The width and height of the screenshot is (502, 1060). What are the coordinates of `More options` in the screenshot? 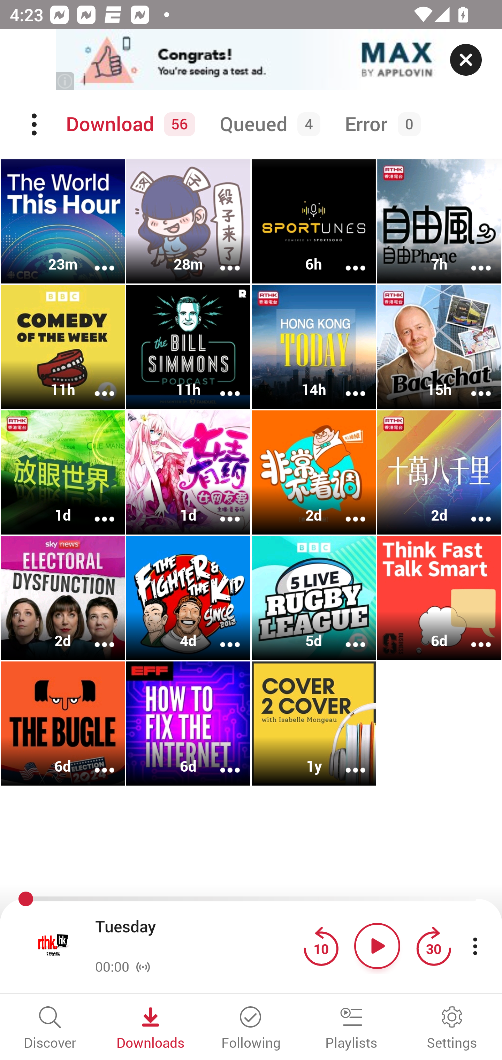 It's located at (347, 636).